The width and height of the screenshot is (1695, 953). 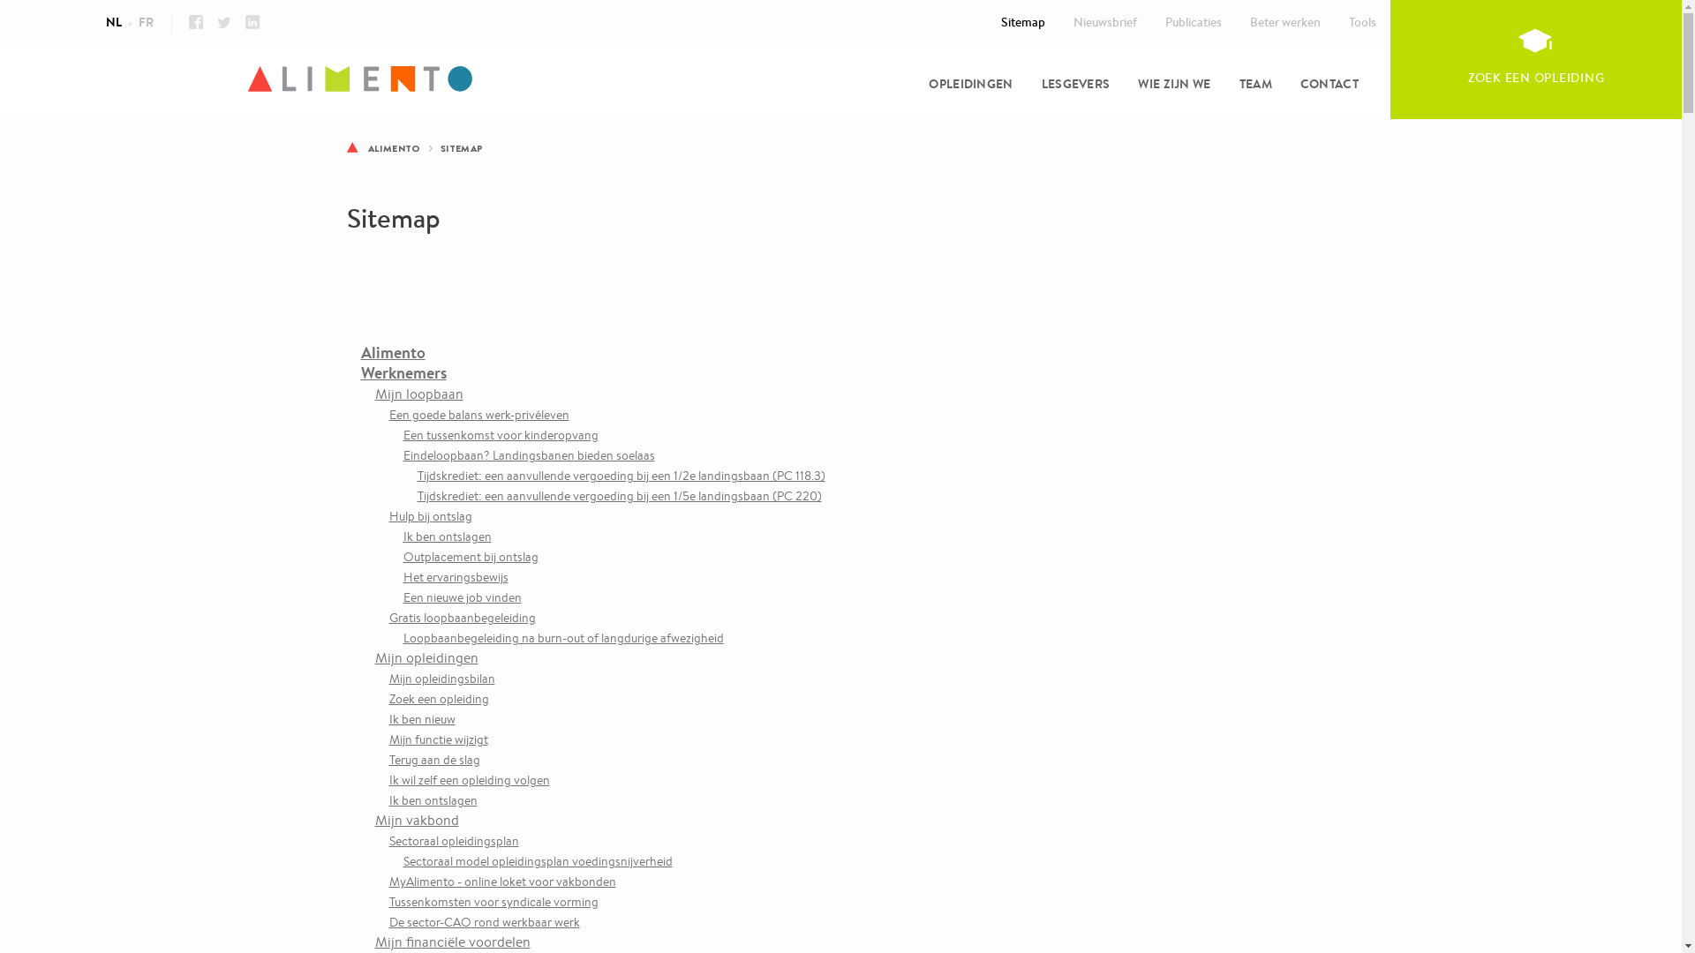 I want to click on Nieuwsbrief, so click(x=1105, y=22).